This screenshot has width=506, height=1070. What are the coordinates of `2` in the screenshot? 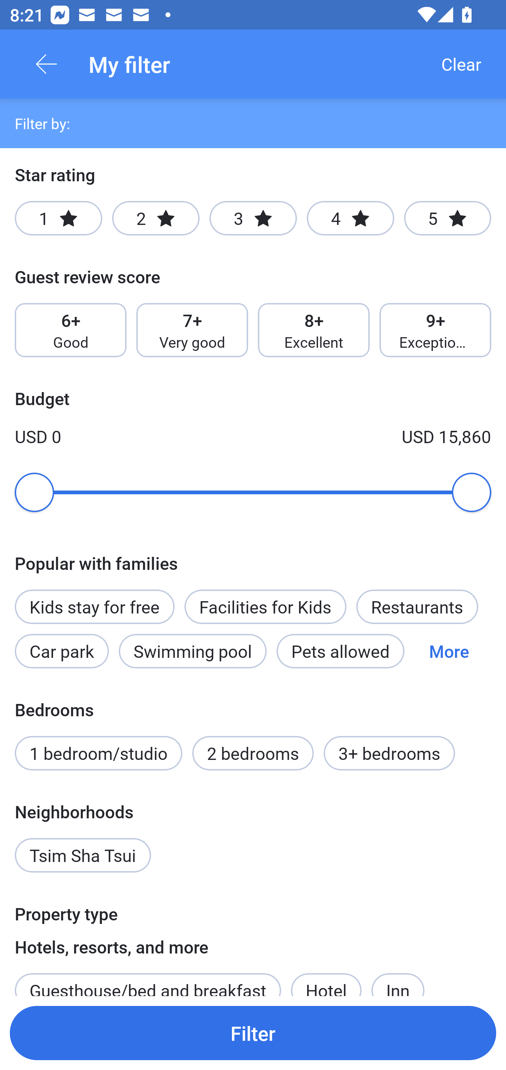 It's located at (156, 218).